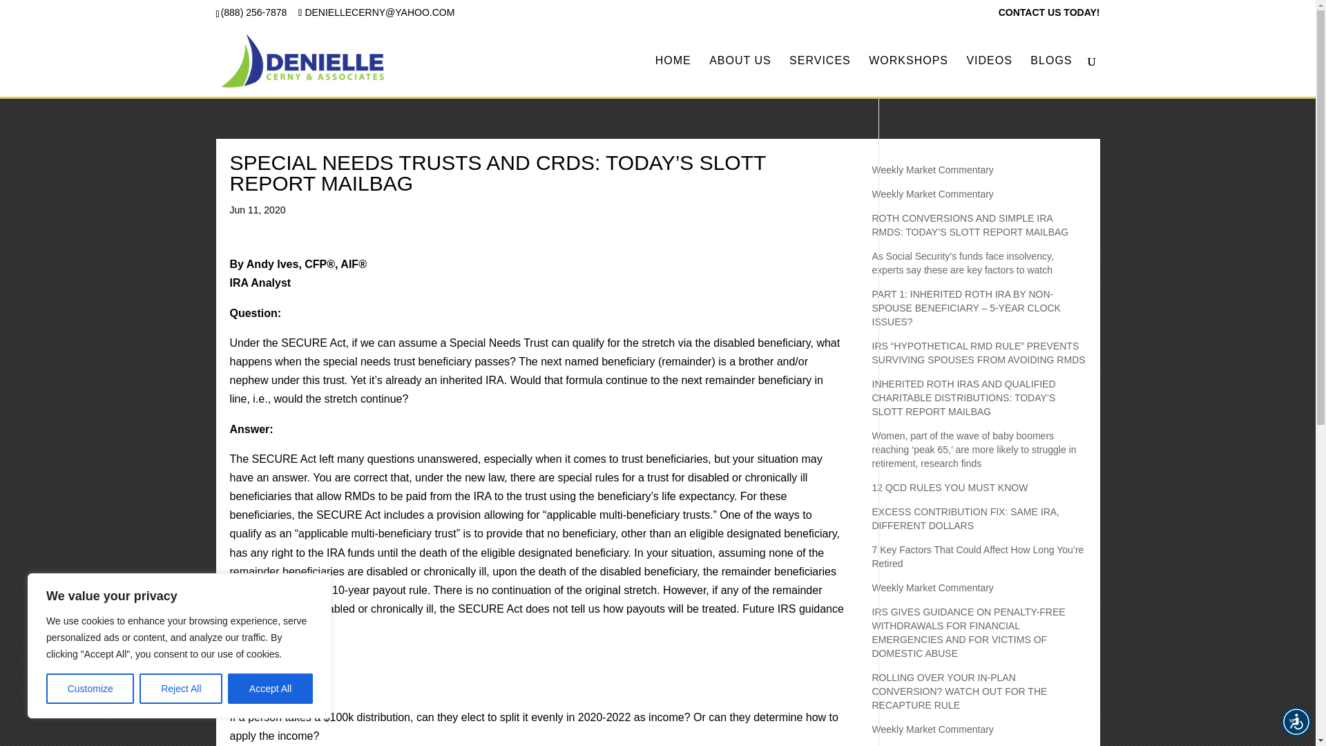 This screenshot has width=1326, height=746. What do you see at coordinates (740, 76) in the screenshot?
I see `ABOUT US` at bounding box center [740, 76].